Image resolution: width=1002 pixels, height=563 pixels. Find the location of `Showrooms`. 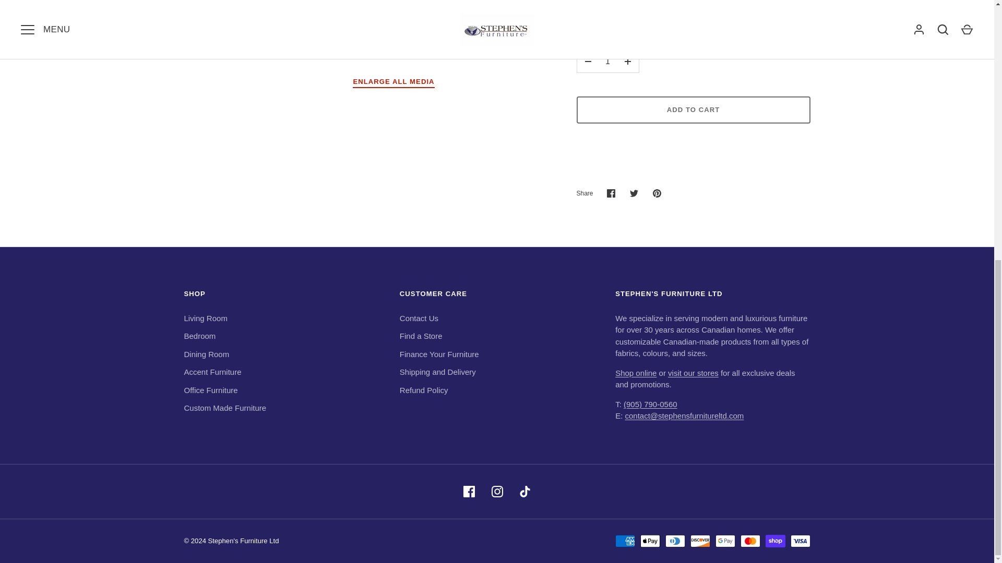

Showrooms is located at coordinates (693, 373).